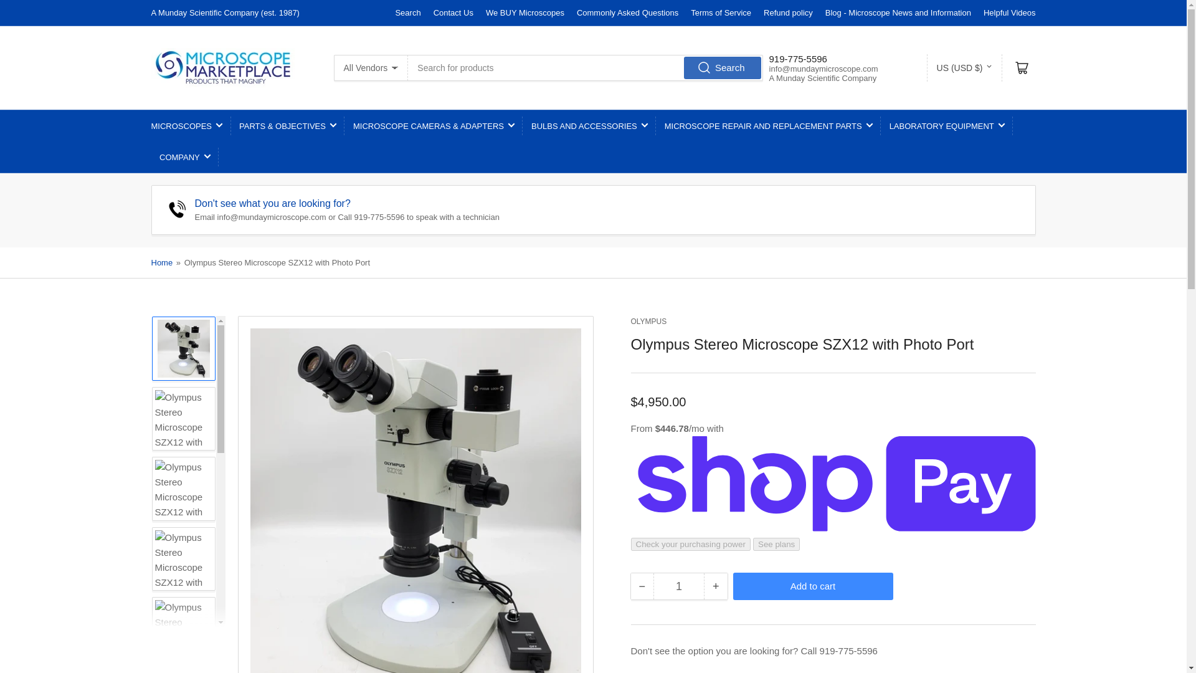  I want to click on Terms of Service, so click(721, 12).